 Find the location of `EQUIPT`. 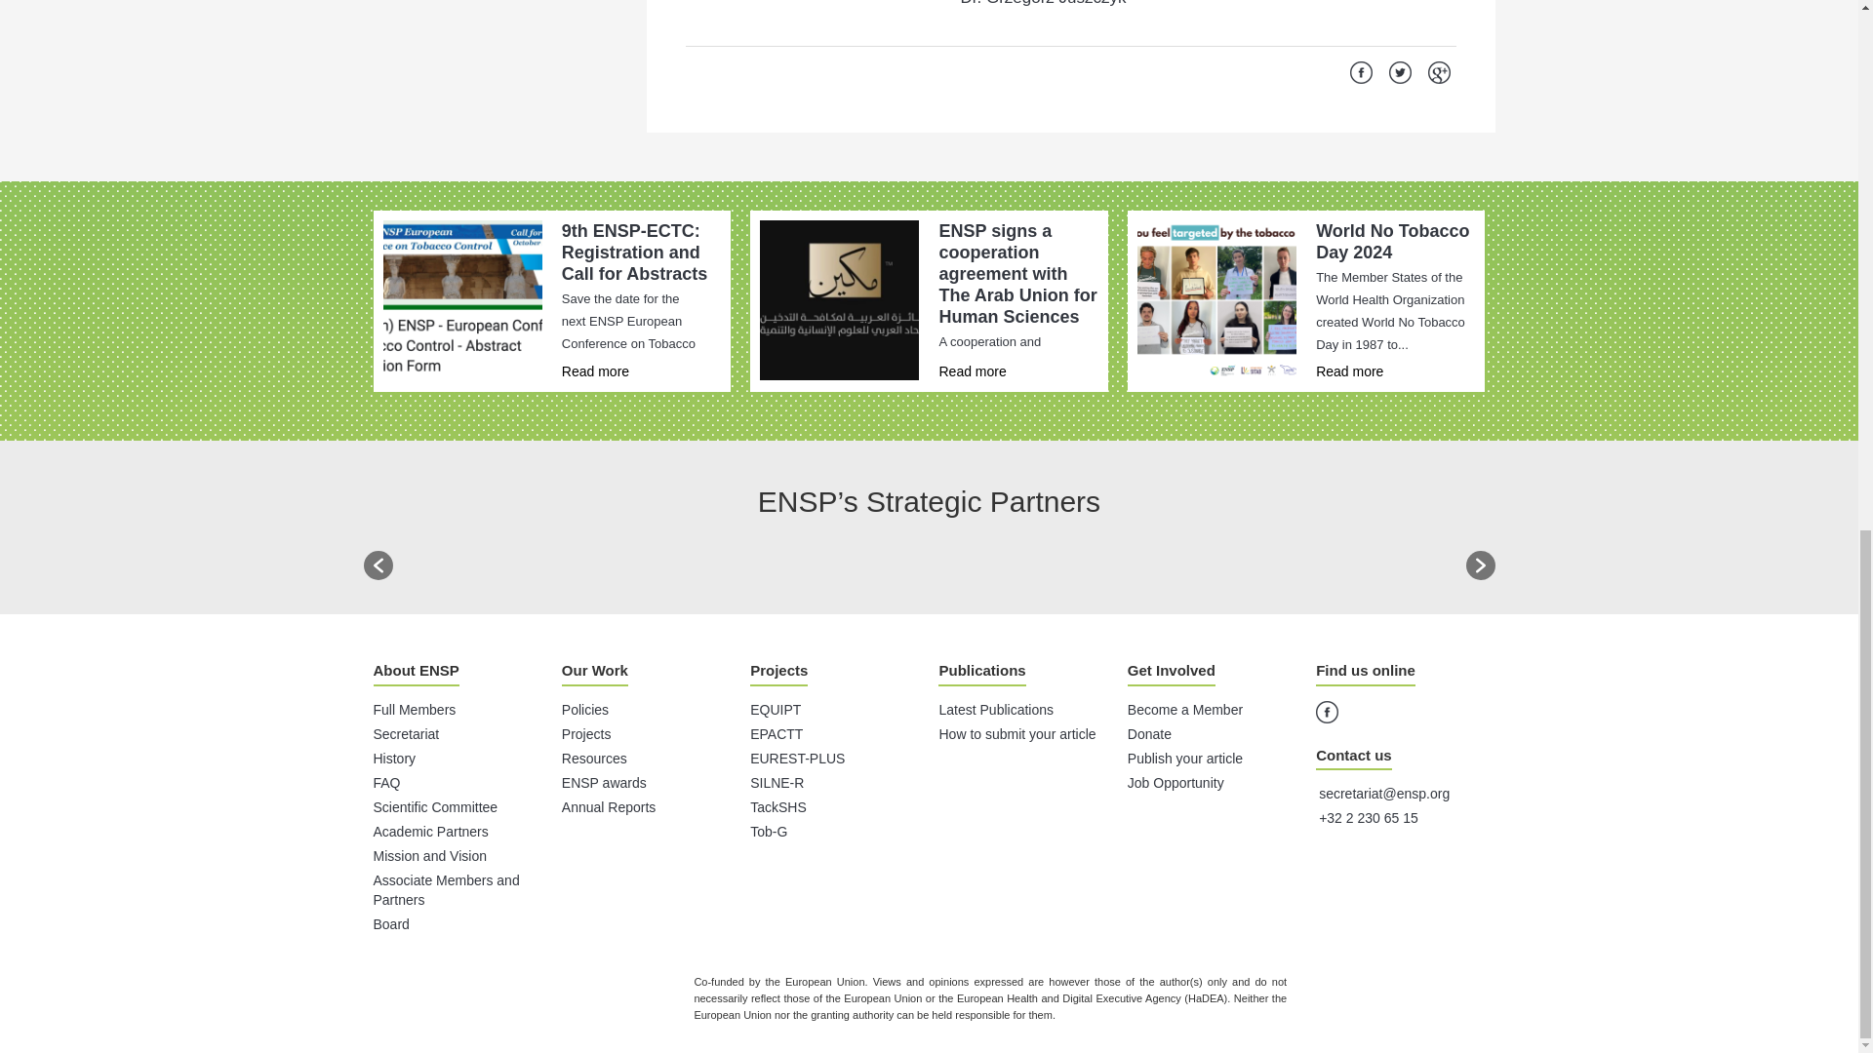

EQUIPT is located at coordinates (776, 710).